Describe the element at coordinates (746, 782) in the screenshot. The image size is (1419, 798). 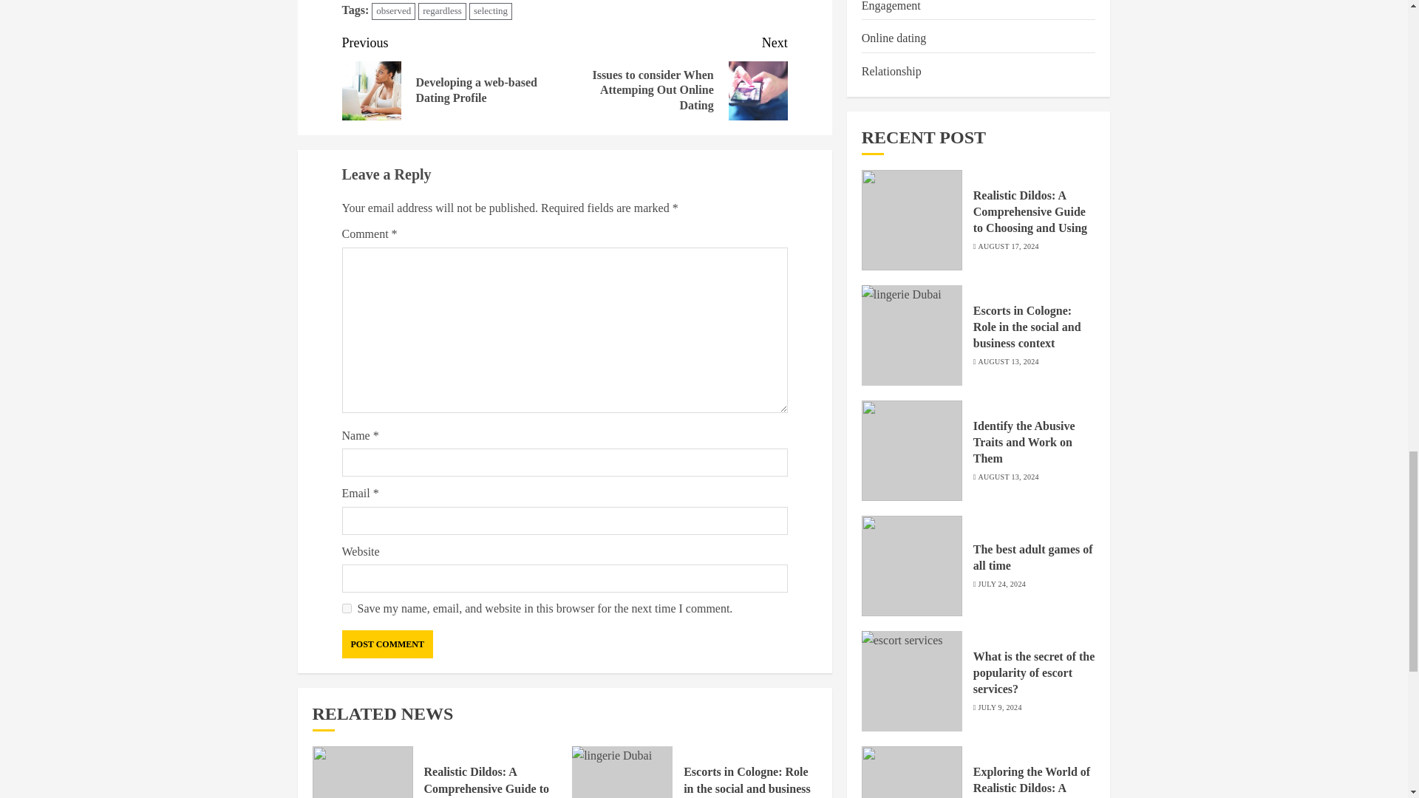
I see `Escorts in Cologne: Role in the social and business context` at that location.